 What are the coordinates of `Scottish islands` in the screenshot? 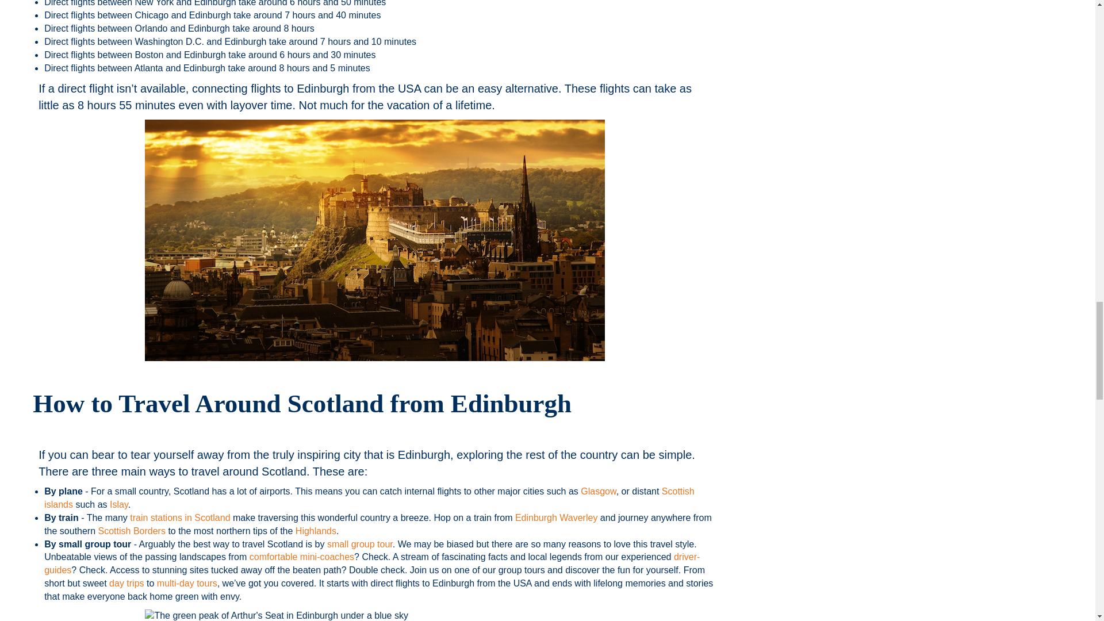 It's located at (369, 497).